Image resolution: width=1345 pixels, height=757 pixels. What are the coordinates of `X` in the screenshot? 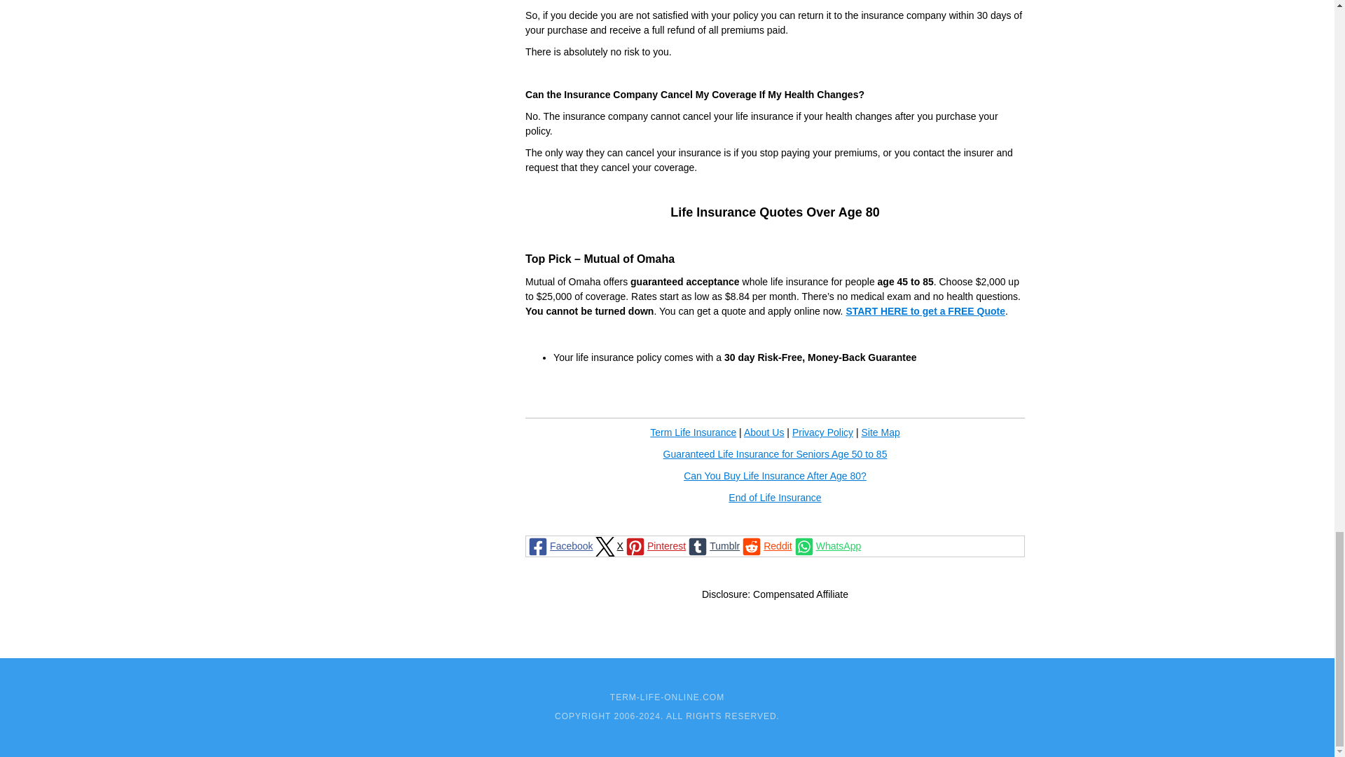 It's located at (608, 545).